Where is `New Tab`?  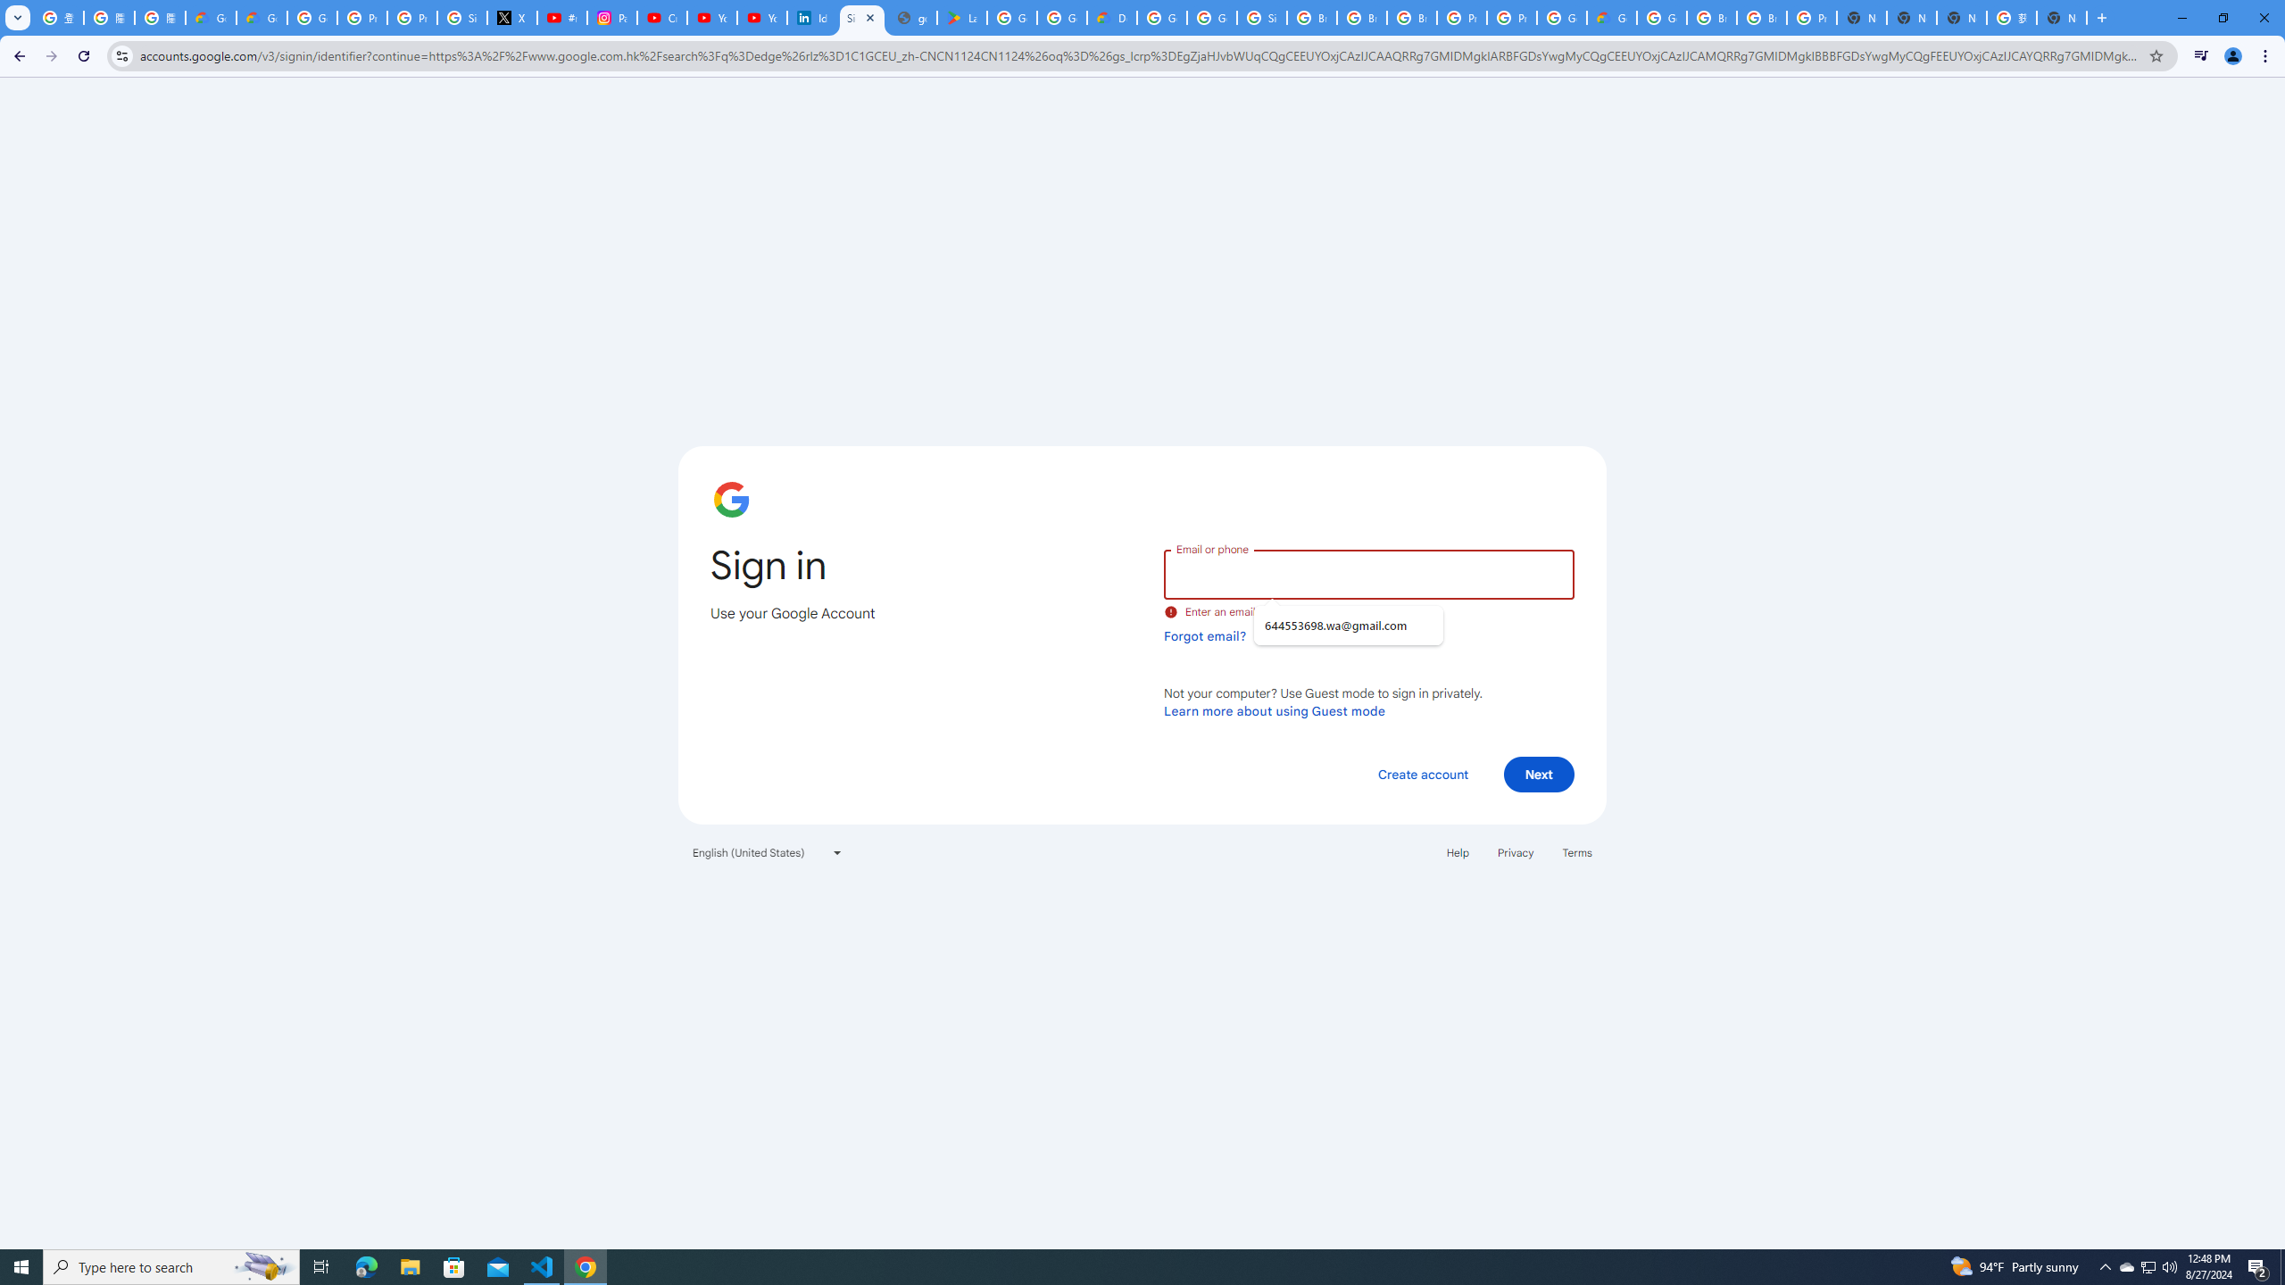
New Tab is located at coordinates (1861, 18).